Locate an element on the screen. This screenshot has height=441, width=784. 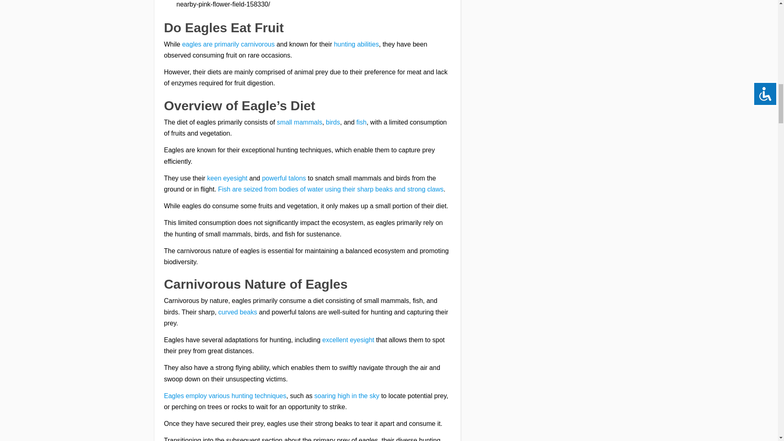
eagles are primarily carnivorous is located at coordinates (228, 44).